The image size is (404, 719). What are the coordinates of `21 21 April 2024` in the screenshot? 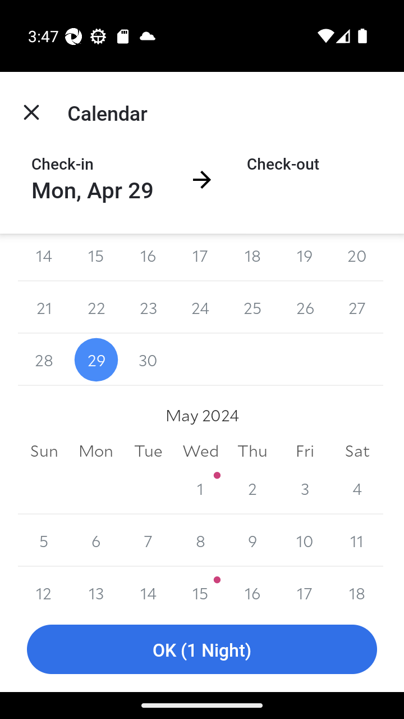 It's located at (44, 307).